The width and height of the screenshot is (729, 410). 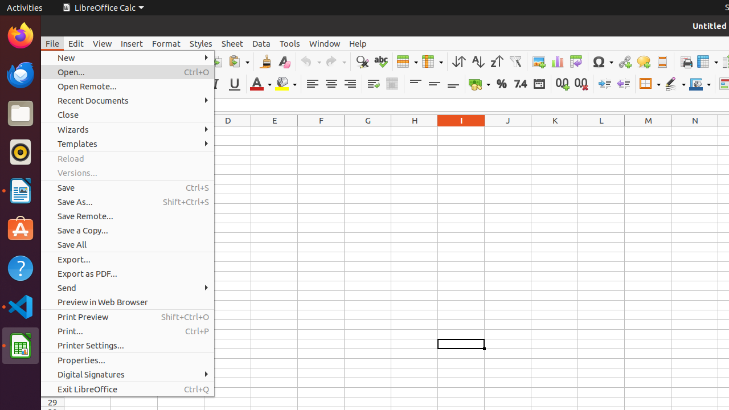 I want to click on L1, so click(x=601, y=131).